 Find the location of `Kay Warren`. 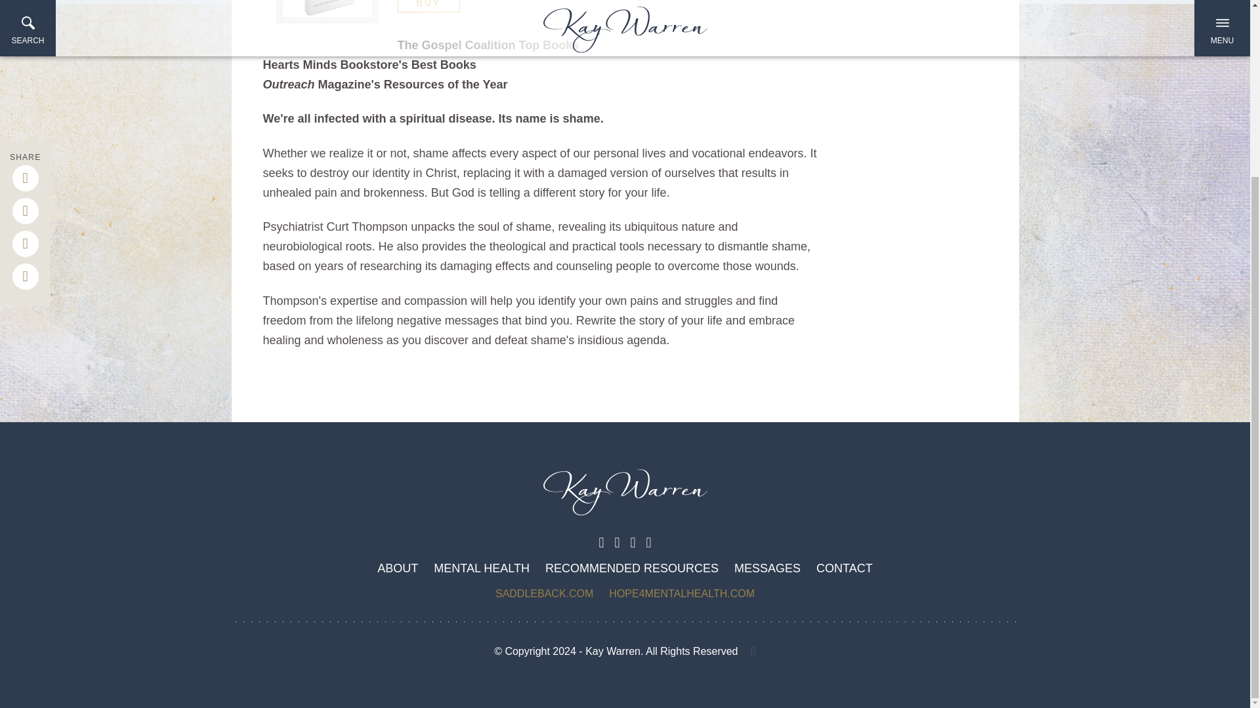

Kay Warren is located at coordinates (625, 497).